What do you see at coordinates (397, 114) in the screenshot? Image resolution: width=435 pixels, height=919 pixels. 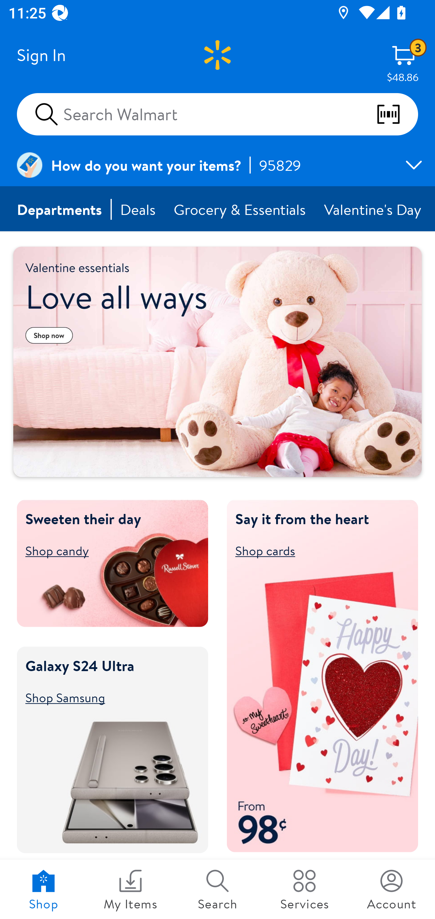 I see `scan barcodes qr codes and more` at bounding box center [397, 114].